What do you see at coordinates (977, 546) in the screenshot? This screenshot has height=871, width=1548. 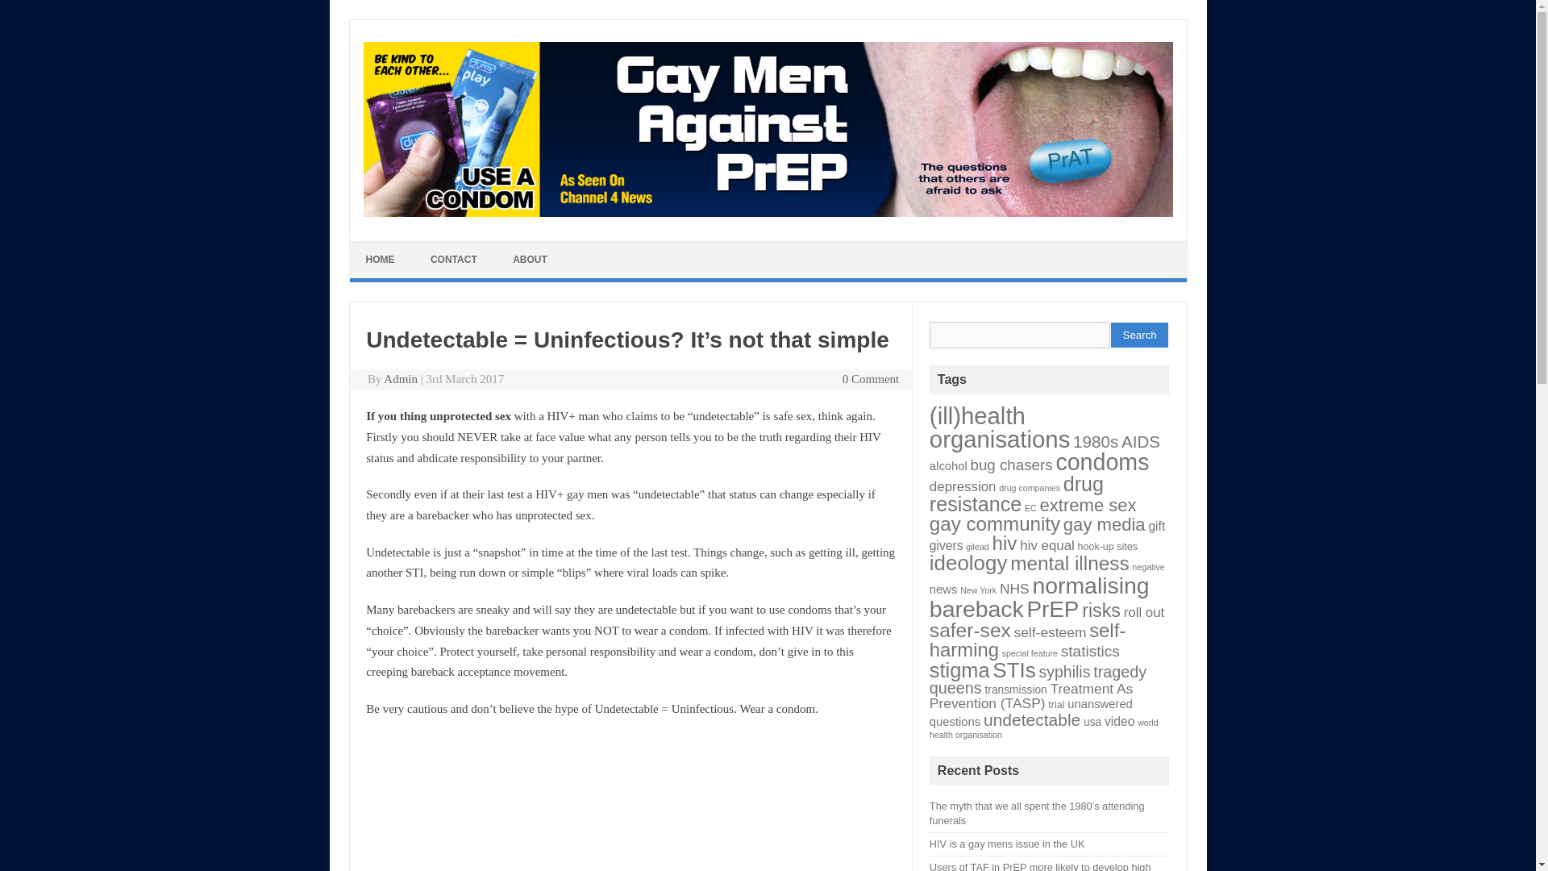 I see `gilead` at bounding box center [977, 546].